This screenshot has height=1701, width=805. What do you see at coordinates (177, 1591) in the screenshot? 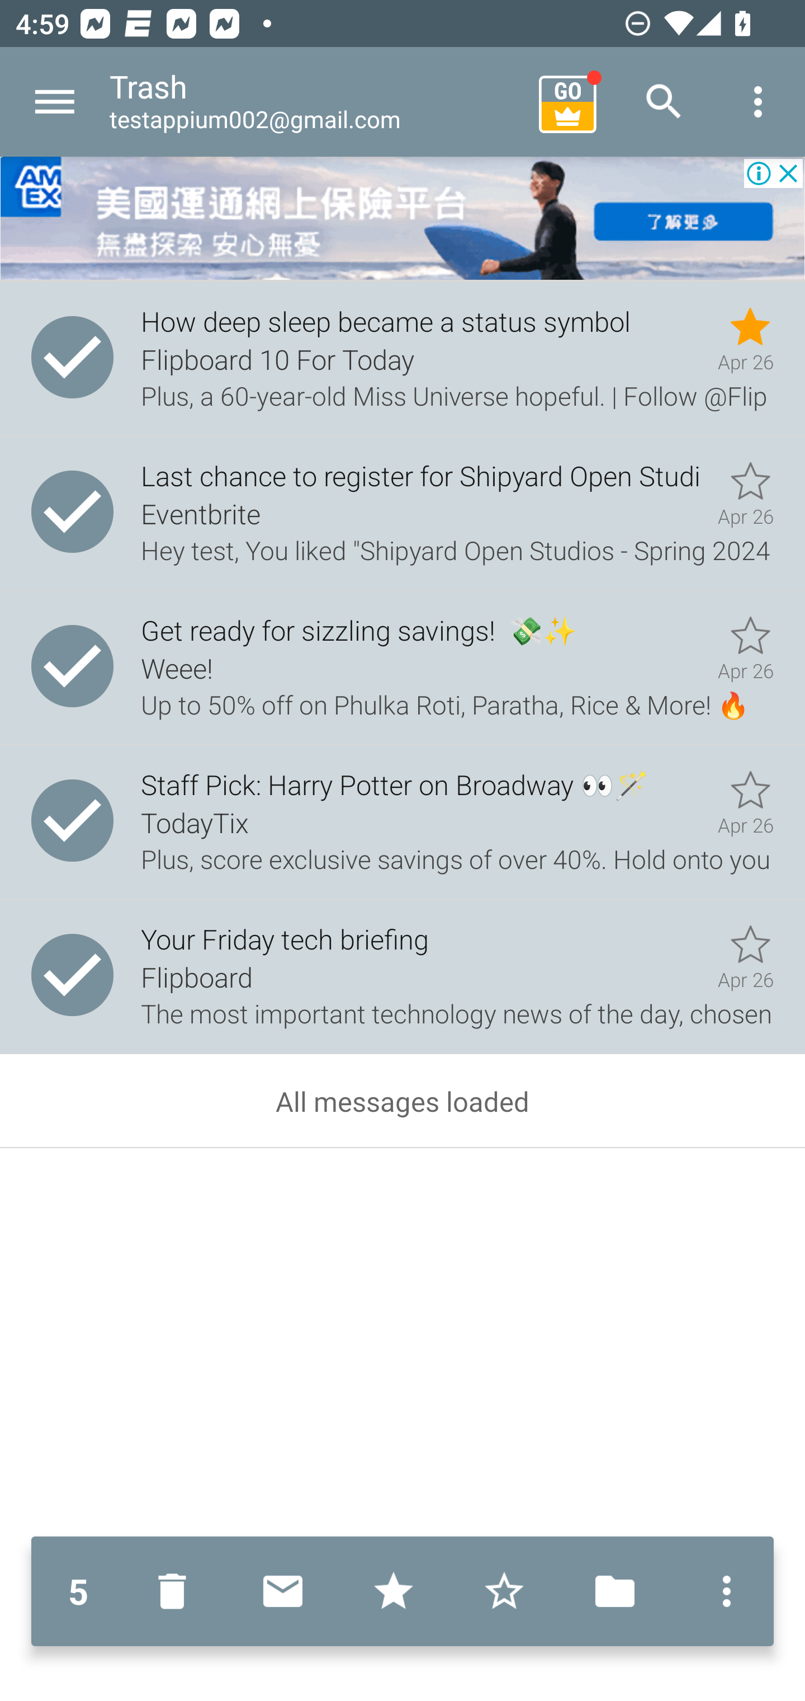
I see `Move to Deleted` at bounding box center [177, 1591].